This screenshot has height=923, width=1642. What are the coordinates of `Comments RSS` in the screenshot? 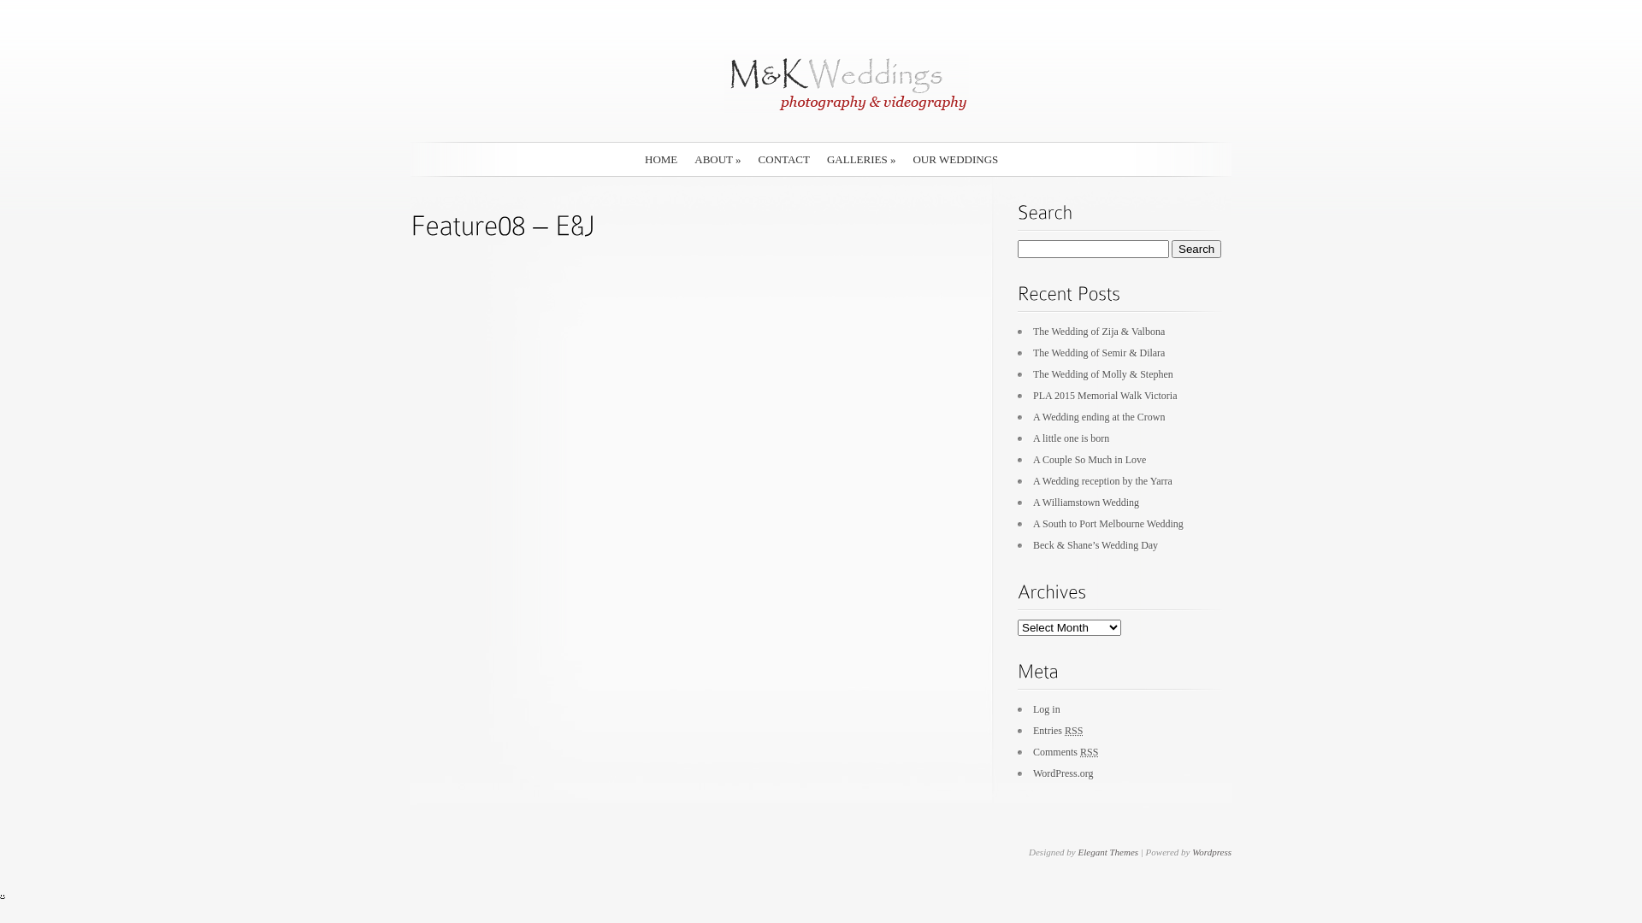 It's located at (1066, 752).